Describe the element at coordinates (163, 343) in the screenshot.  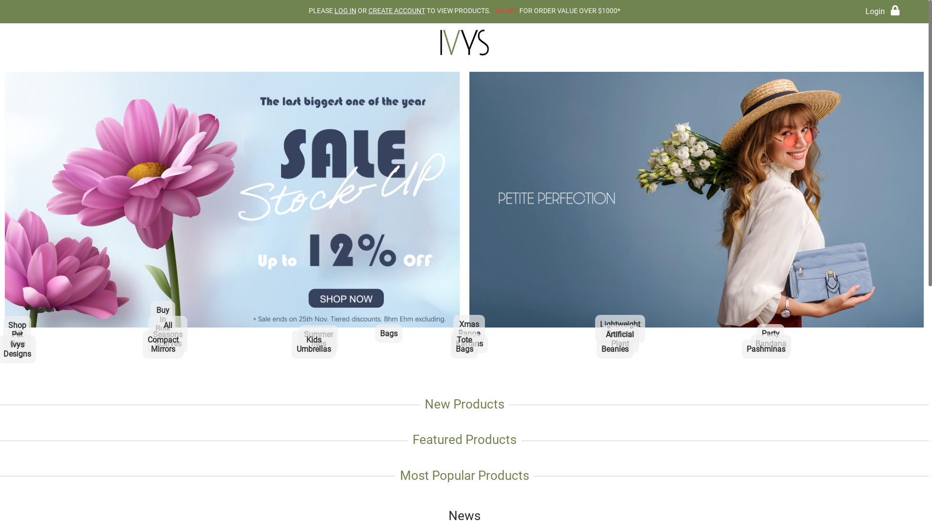
I see `Buy in Bulk` at that location.